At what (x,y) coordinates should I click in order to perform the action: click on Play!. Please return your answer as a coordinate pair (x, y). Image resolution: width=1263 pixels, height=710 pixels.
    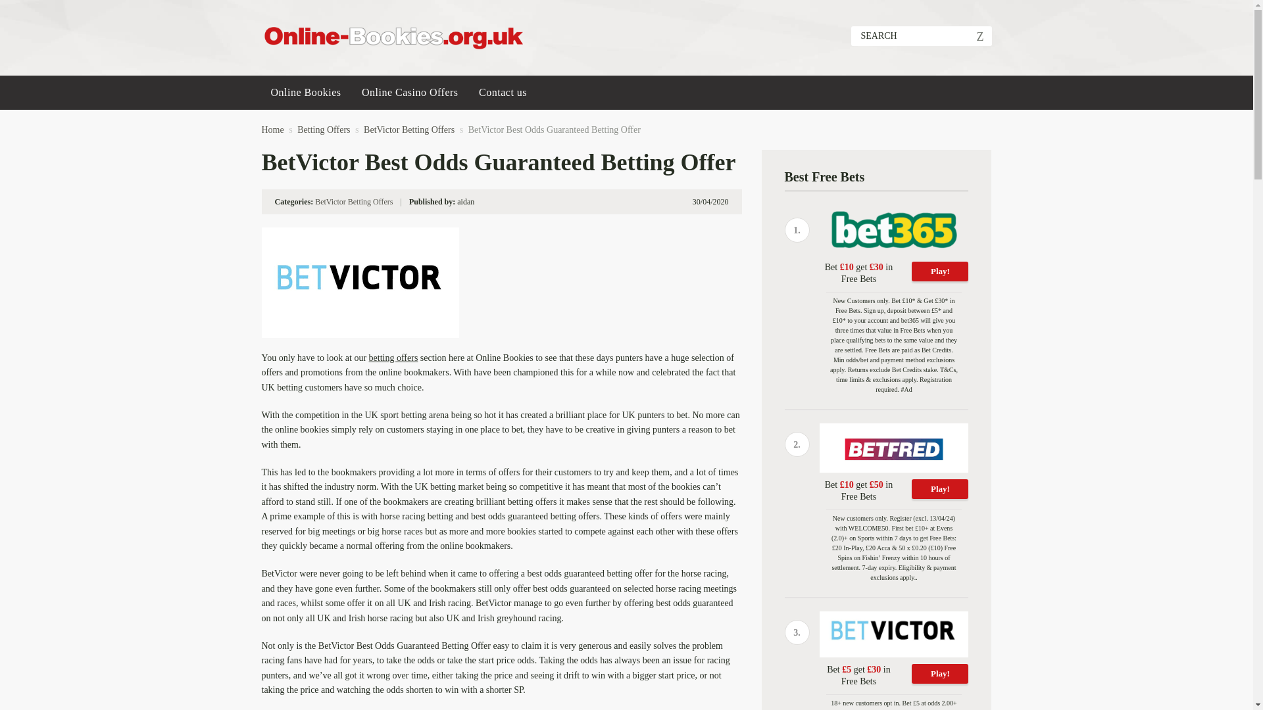
    Looking at the image, I should click on (940, 673).